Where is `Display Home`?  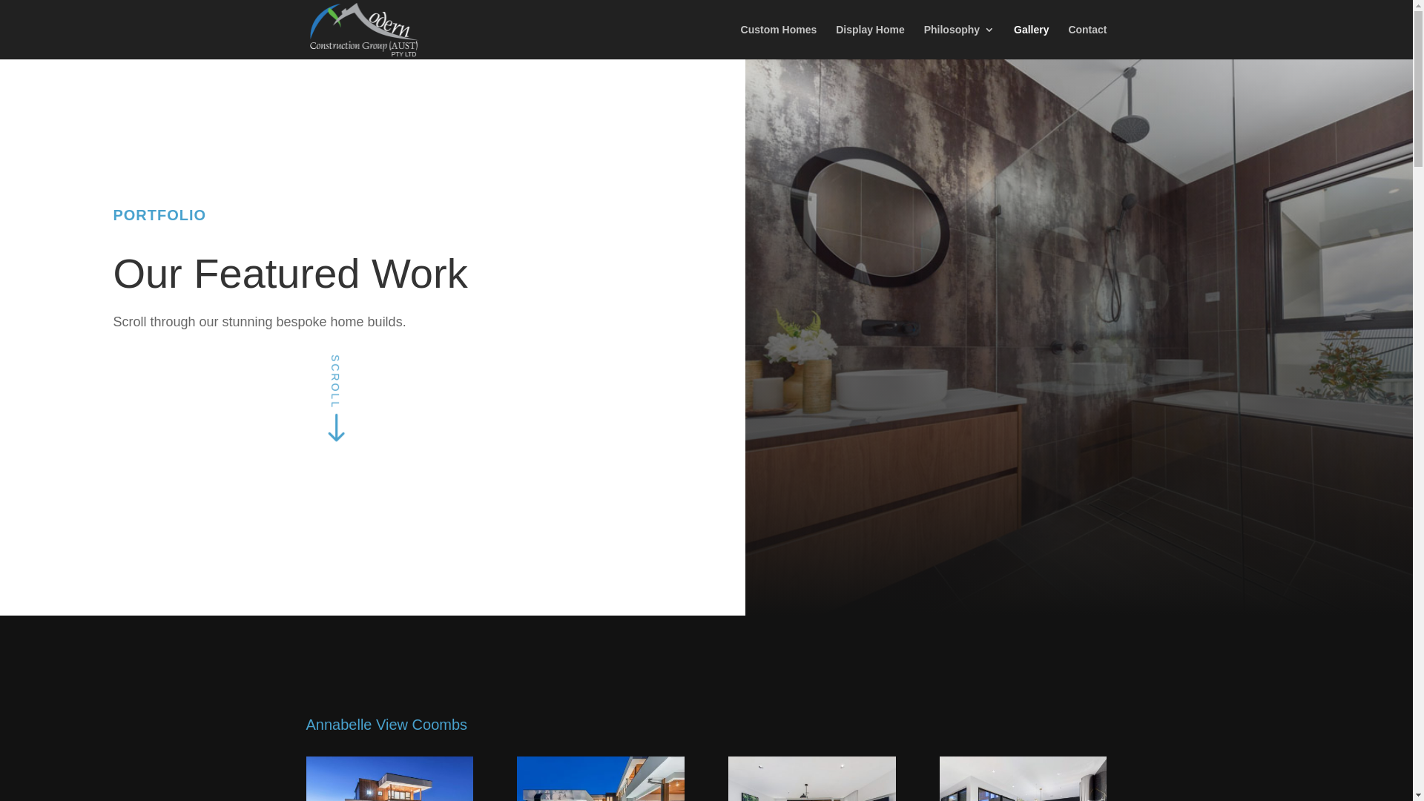
Display Home is located at coordinates (871, 42).